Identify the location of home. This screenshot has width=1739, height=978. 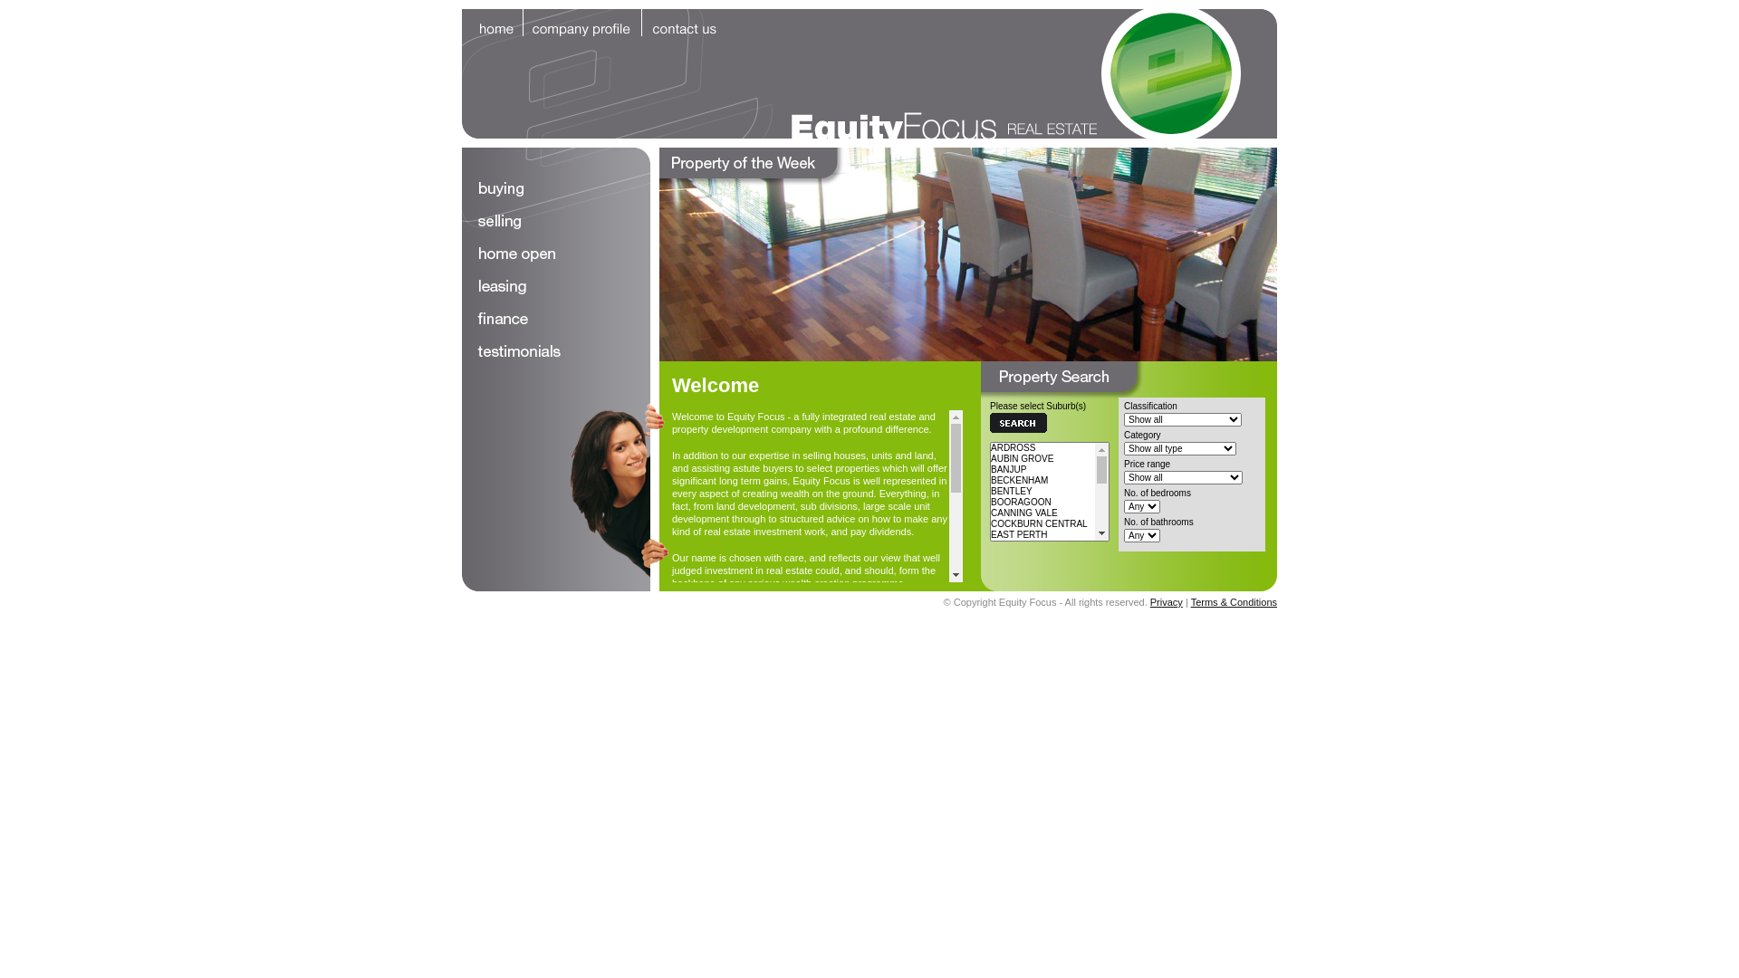
(493, 23).